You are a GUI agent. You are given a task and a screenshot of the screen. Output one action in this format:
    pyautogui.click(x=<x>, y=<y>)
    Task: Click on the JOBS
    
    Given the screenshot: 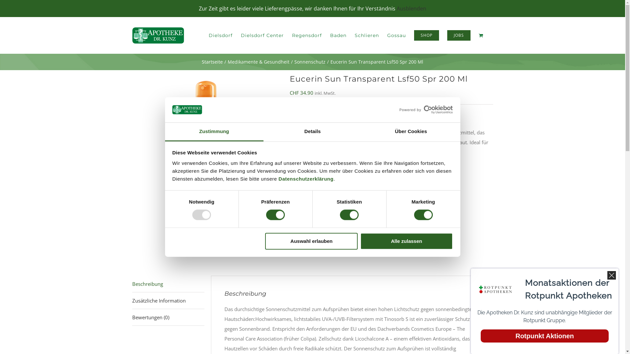 What is the action you would take?
    pyautogui.click(x=459, y=35)
    